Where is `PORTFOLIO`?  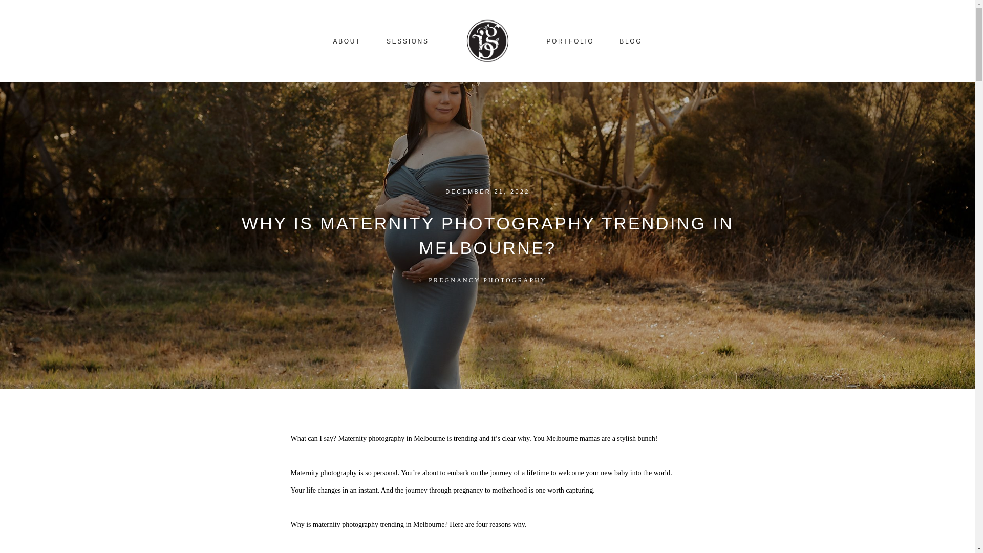
PORTFOLIO is located at coordinates (570, 41).